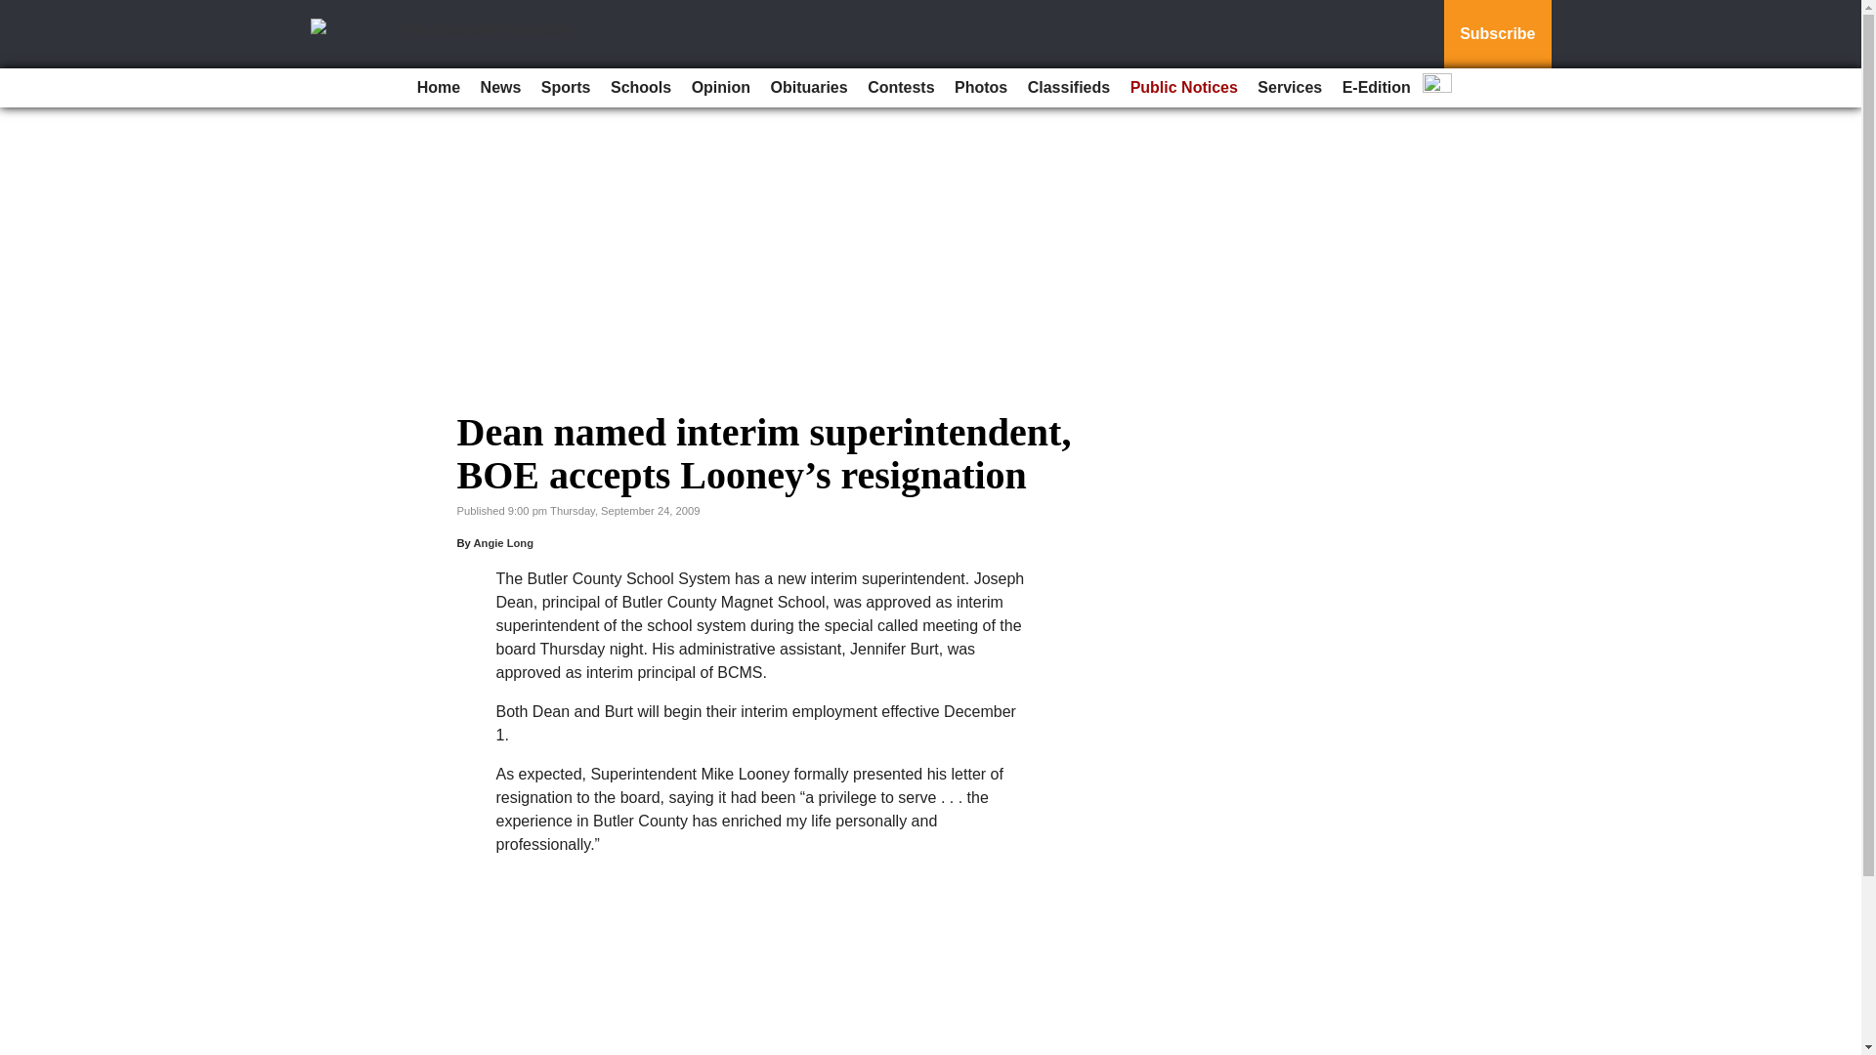 The image size is (1876, 1055). What do you see at coordinates (502, 542) in the screenshot?
I see `Angie Long` at bounding box center [502, 542].